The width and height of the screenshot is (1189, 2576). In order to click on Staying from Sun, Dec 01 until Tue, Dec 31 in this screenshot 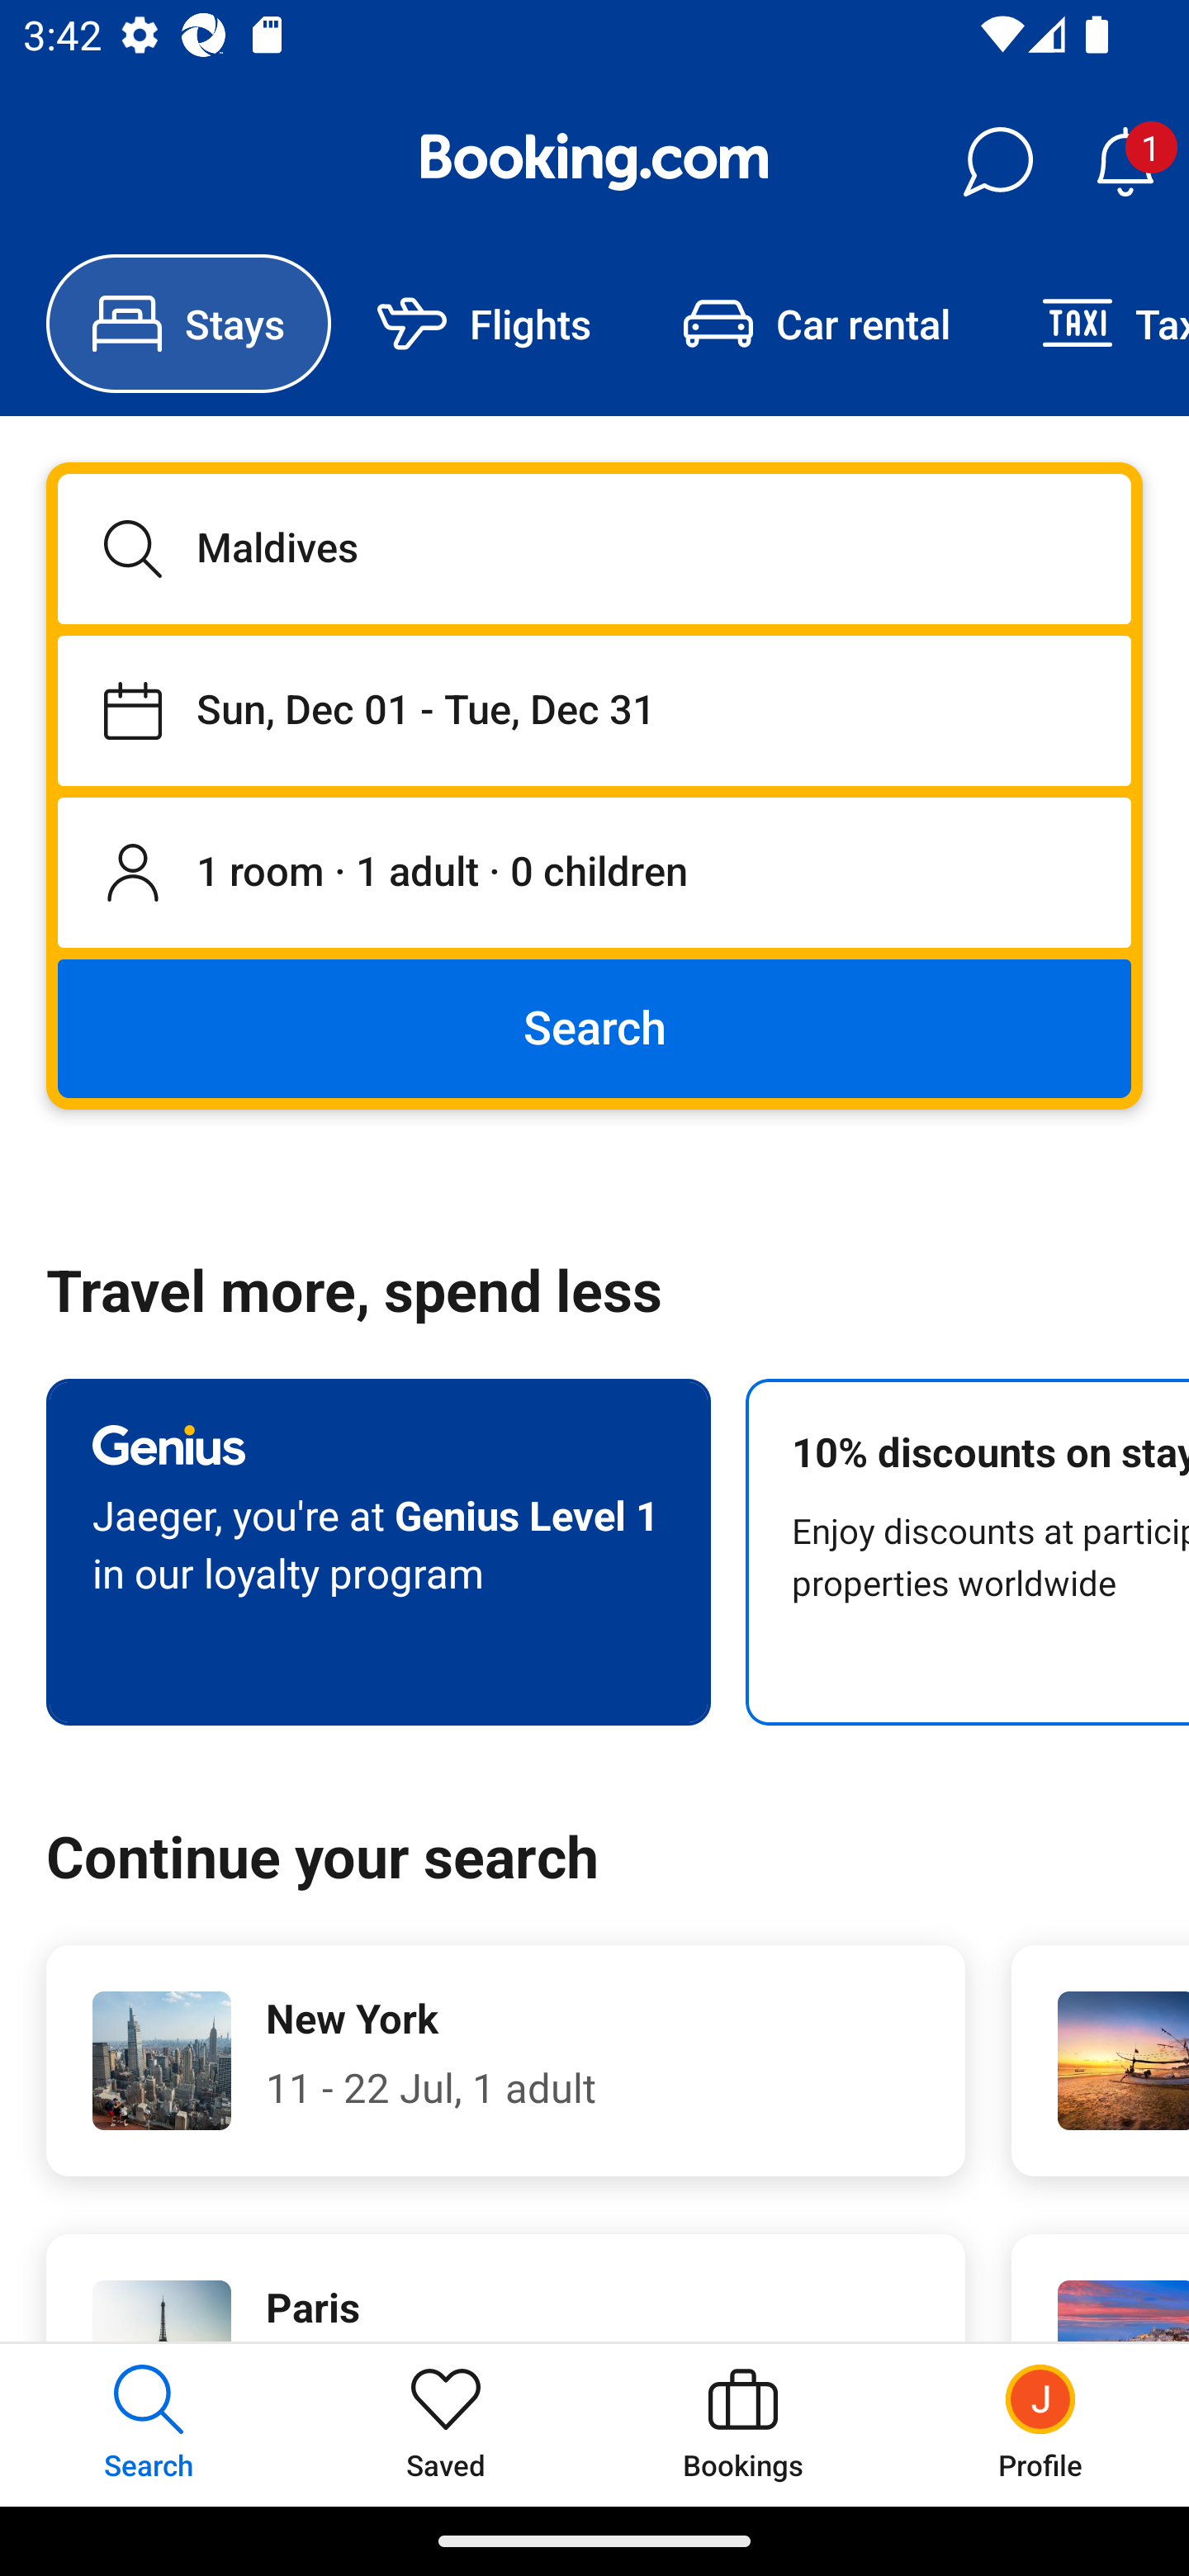, I will do `click(594, 710)`.